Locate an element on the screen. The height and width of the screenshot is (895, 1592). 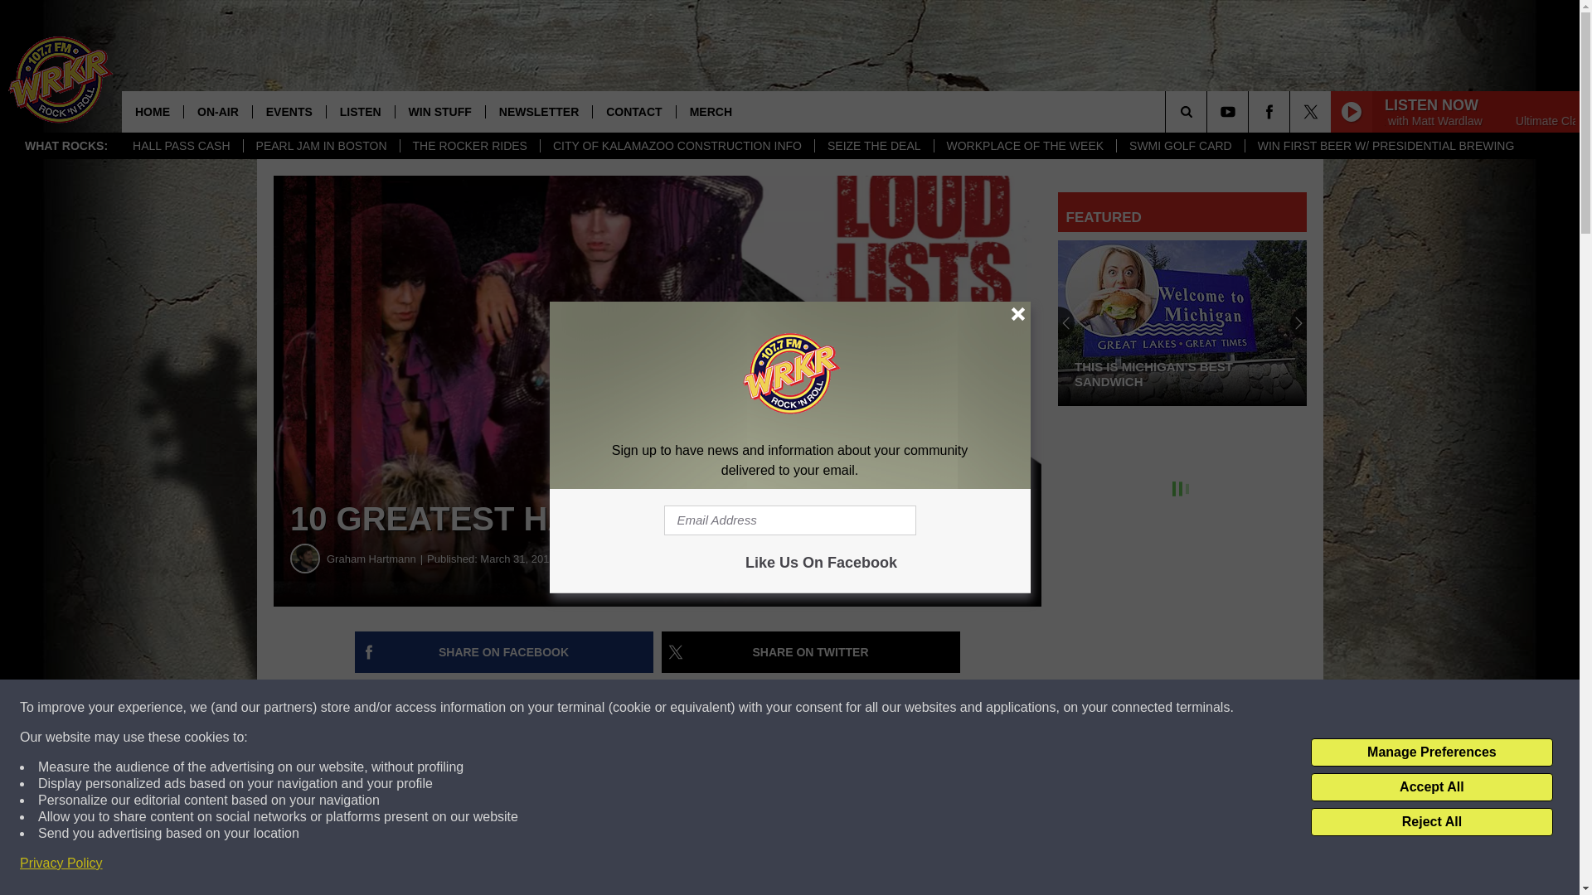
Reject All is located at coordinates (1431, 822).